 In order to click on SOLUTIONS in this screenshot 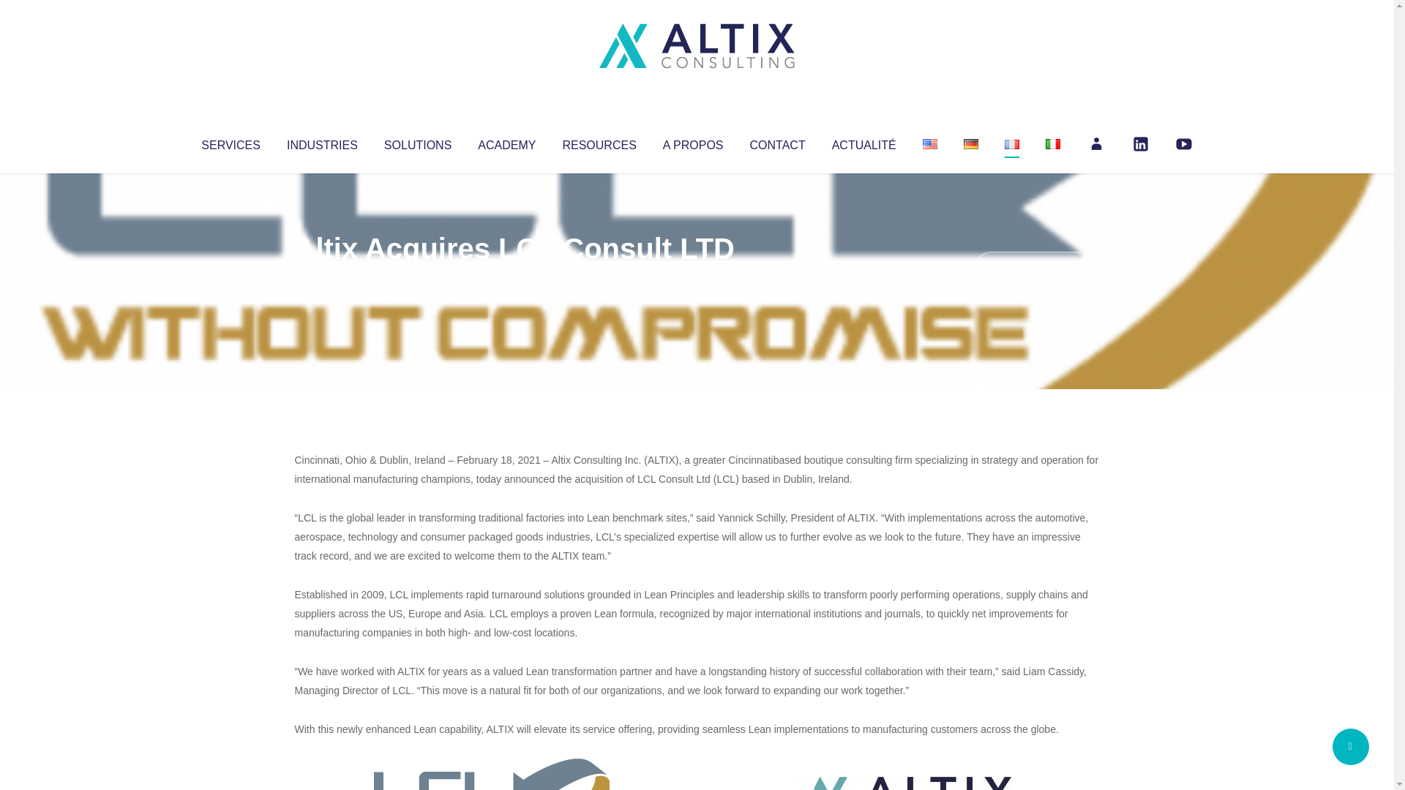, I will do `click(417, 142)`.